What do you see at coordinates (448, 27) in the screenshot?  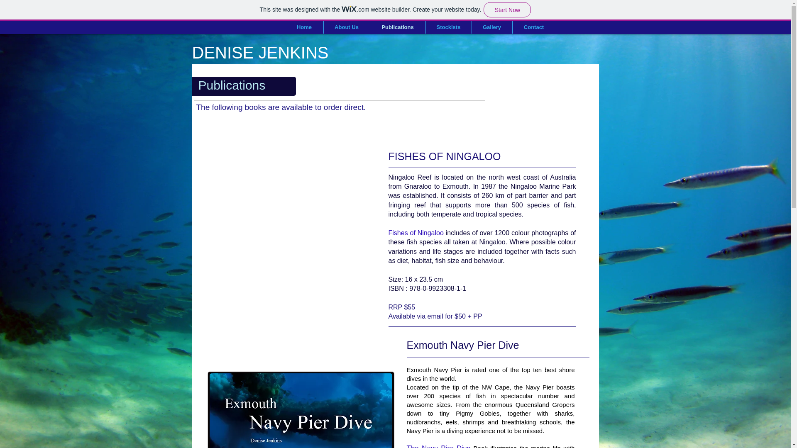 I see `Stockists` at bounding box center [448, 27].